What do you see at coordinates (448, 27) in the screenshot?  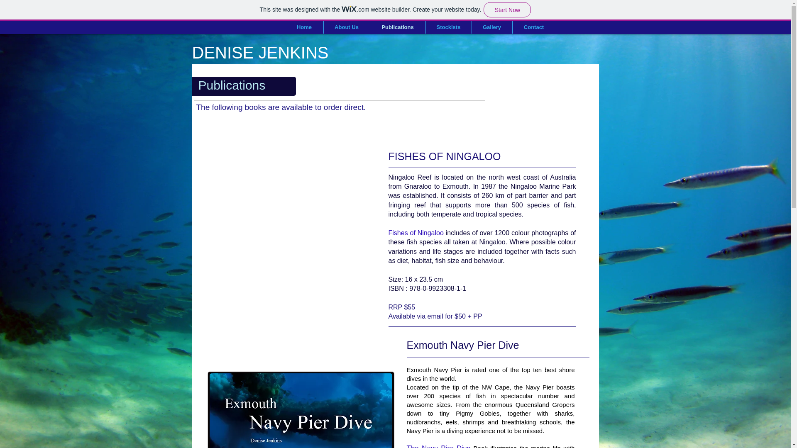 I see `Stockists` at bounding box center [448, 27].